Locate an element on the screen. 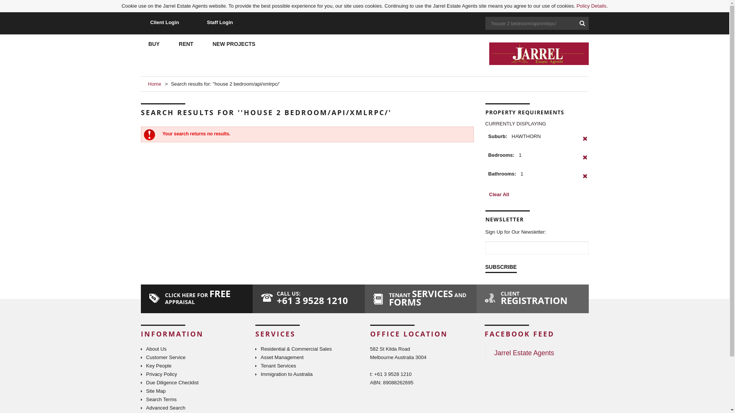  Residential & Commercial Sales is located at coordinates (294, 349).